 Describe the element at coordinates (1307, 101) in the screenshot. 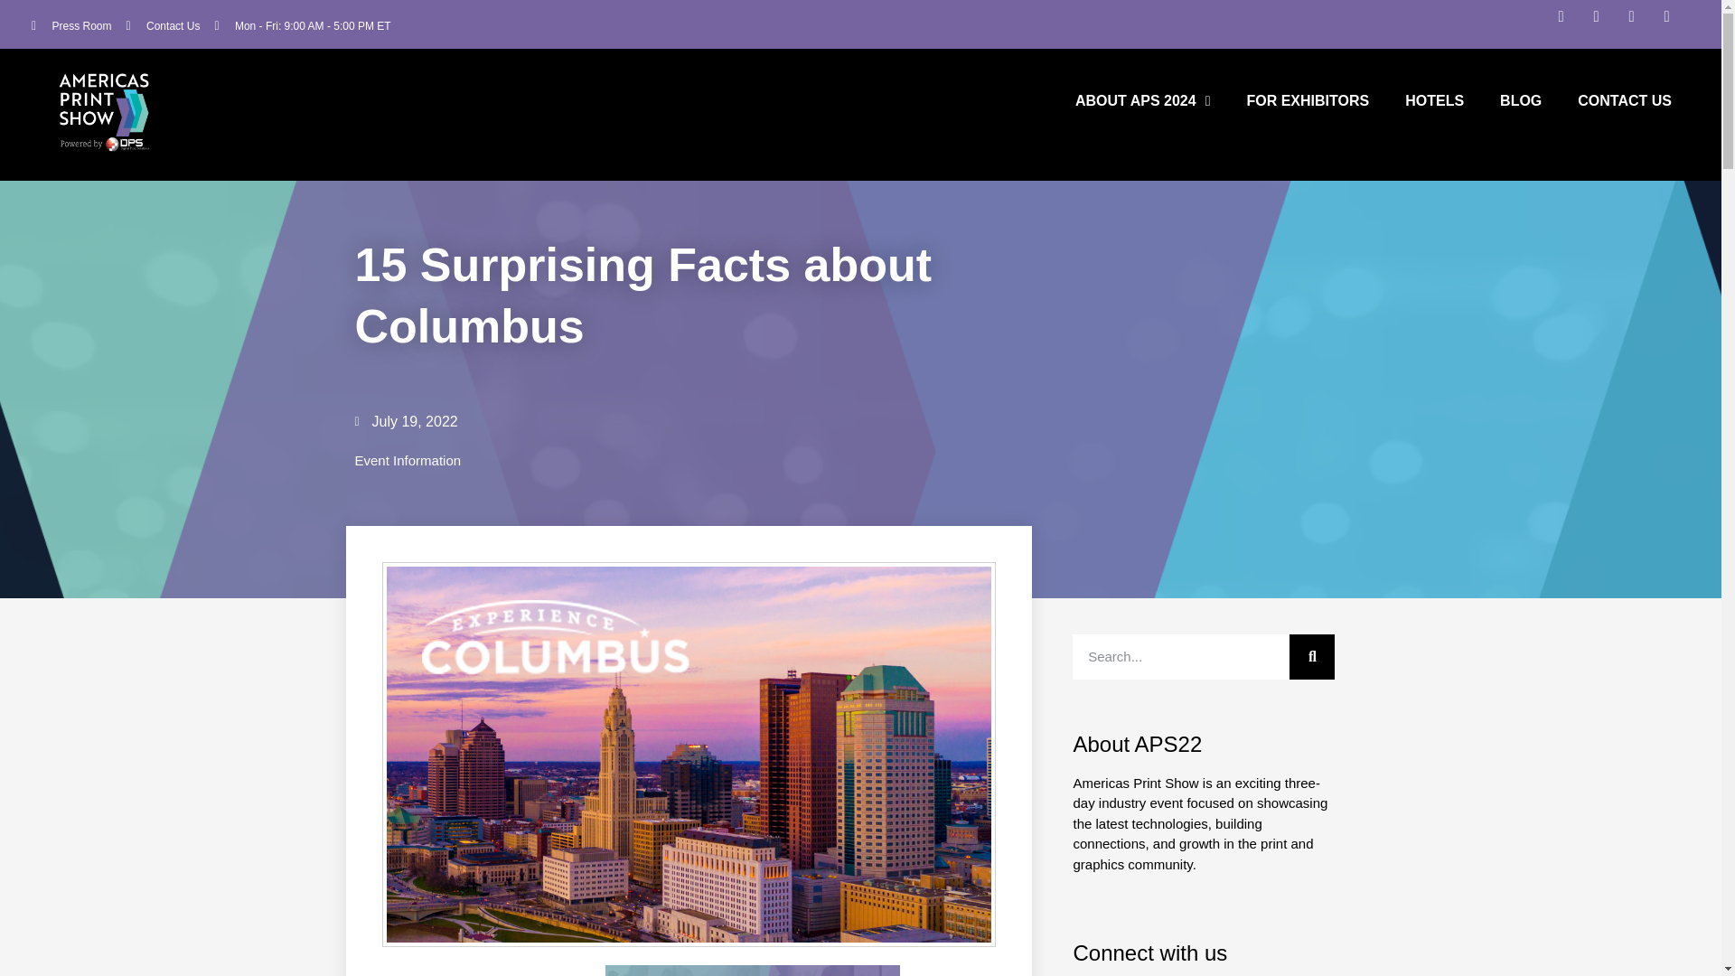

I see `FOR EXHIBITORS` at that location.